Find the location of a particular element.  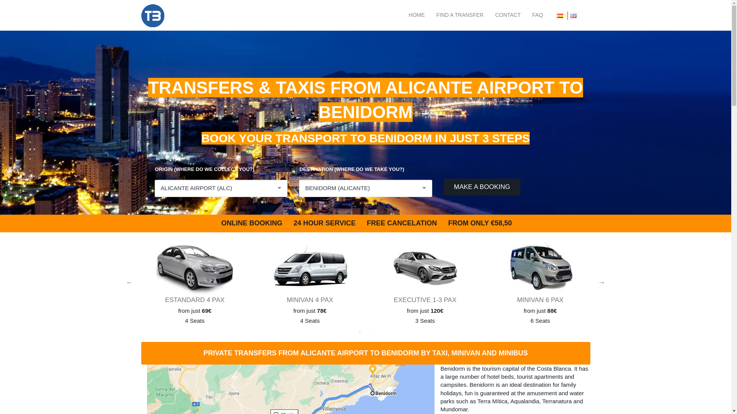

Book your transfer online safely. is located at coordinates (250, 223).